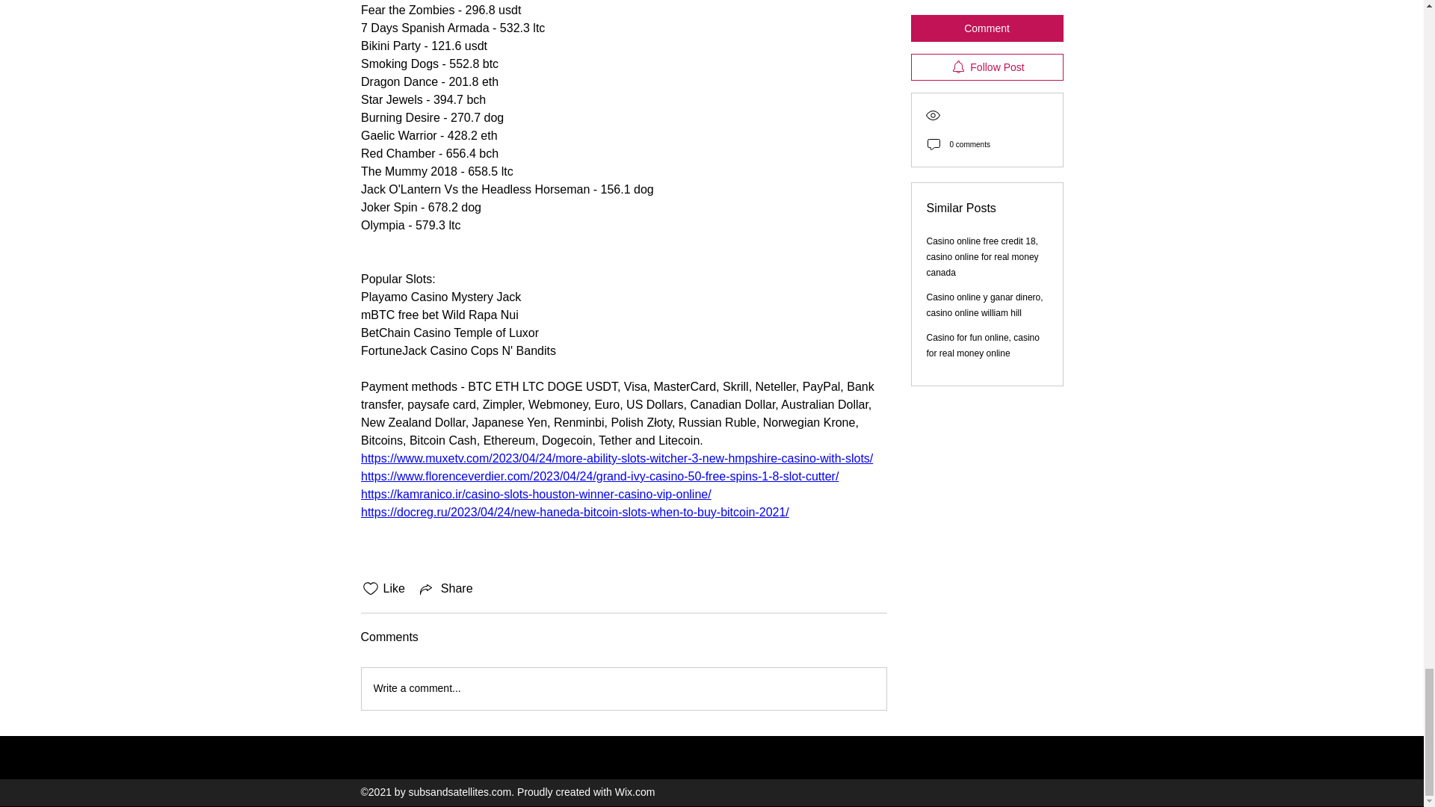 This screenshot has height=807, width=1435. I want to click on Write a comment..., so click(623, 689).